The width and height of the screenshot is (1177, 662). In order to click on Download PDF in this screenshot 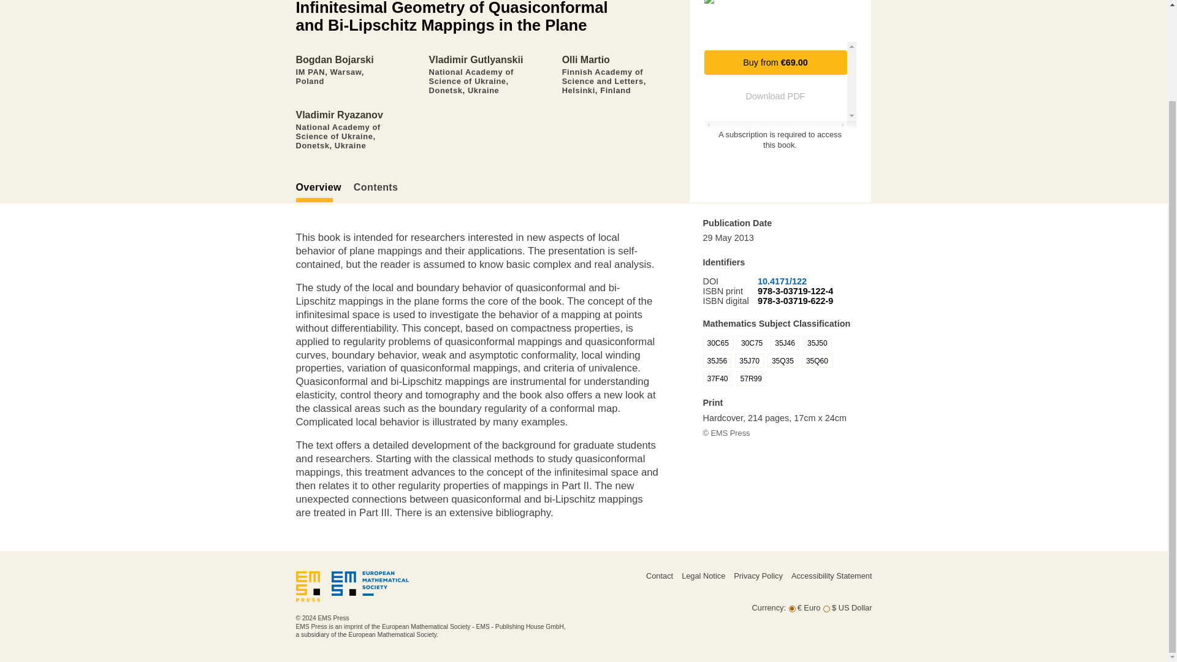, I will do `click(775, 96)`.